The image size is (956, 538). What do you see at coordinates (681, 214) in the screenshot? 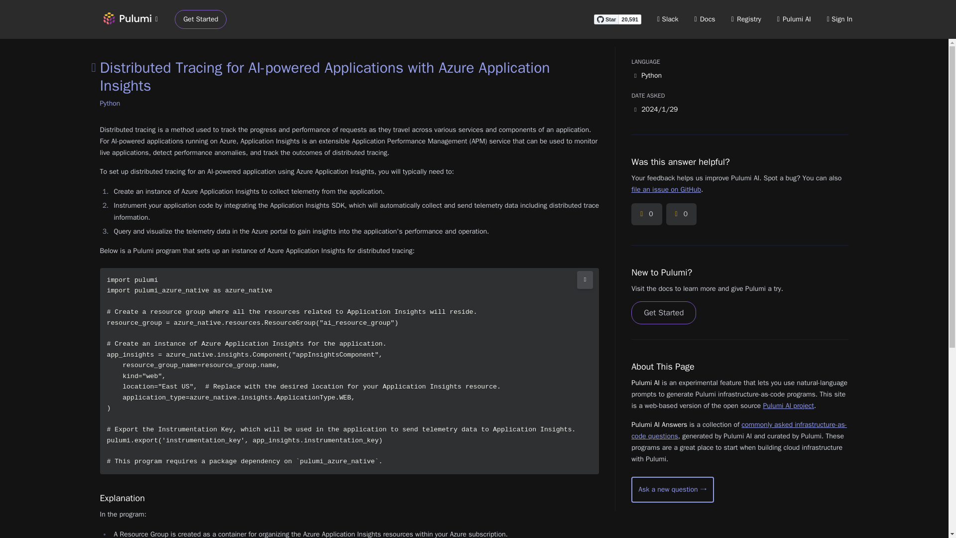
I see `Downvote this answer` at bounding box center [681, 214].